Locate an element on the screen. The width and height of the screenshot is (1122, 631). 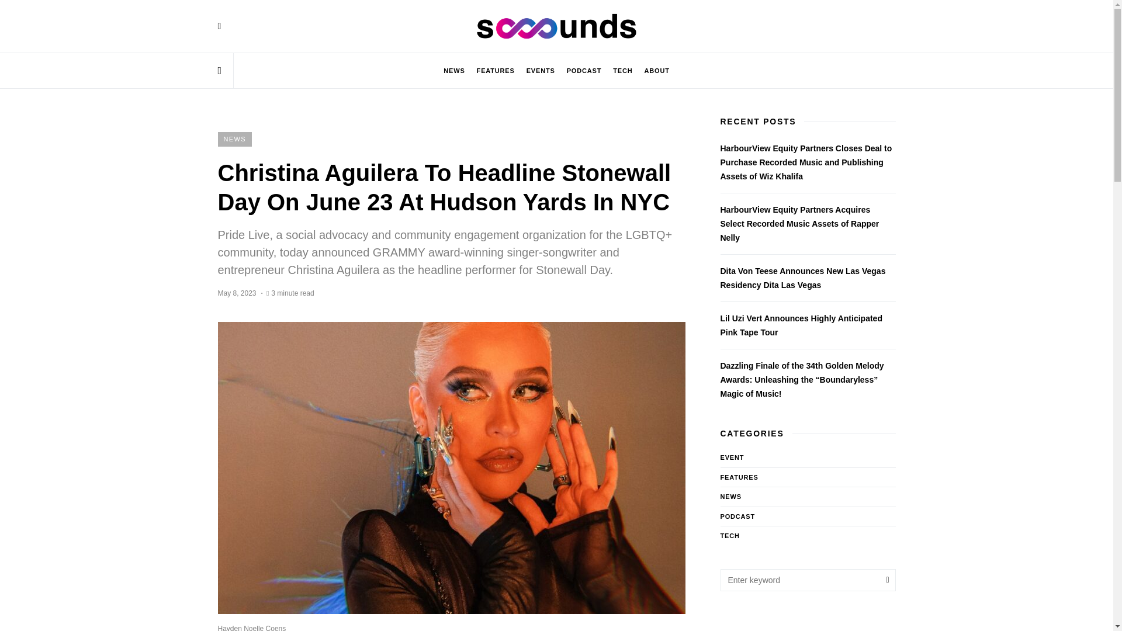
PODCAST is located at coordinates (584, 70).